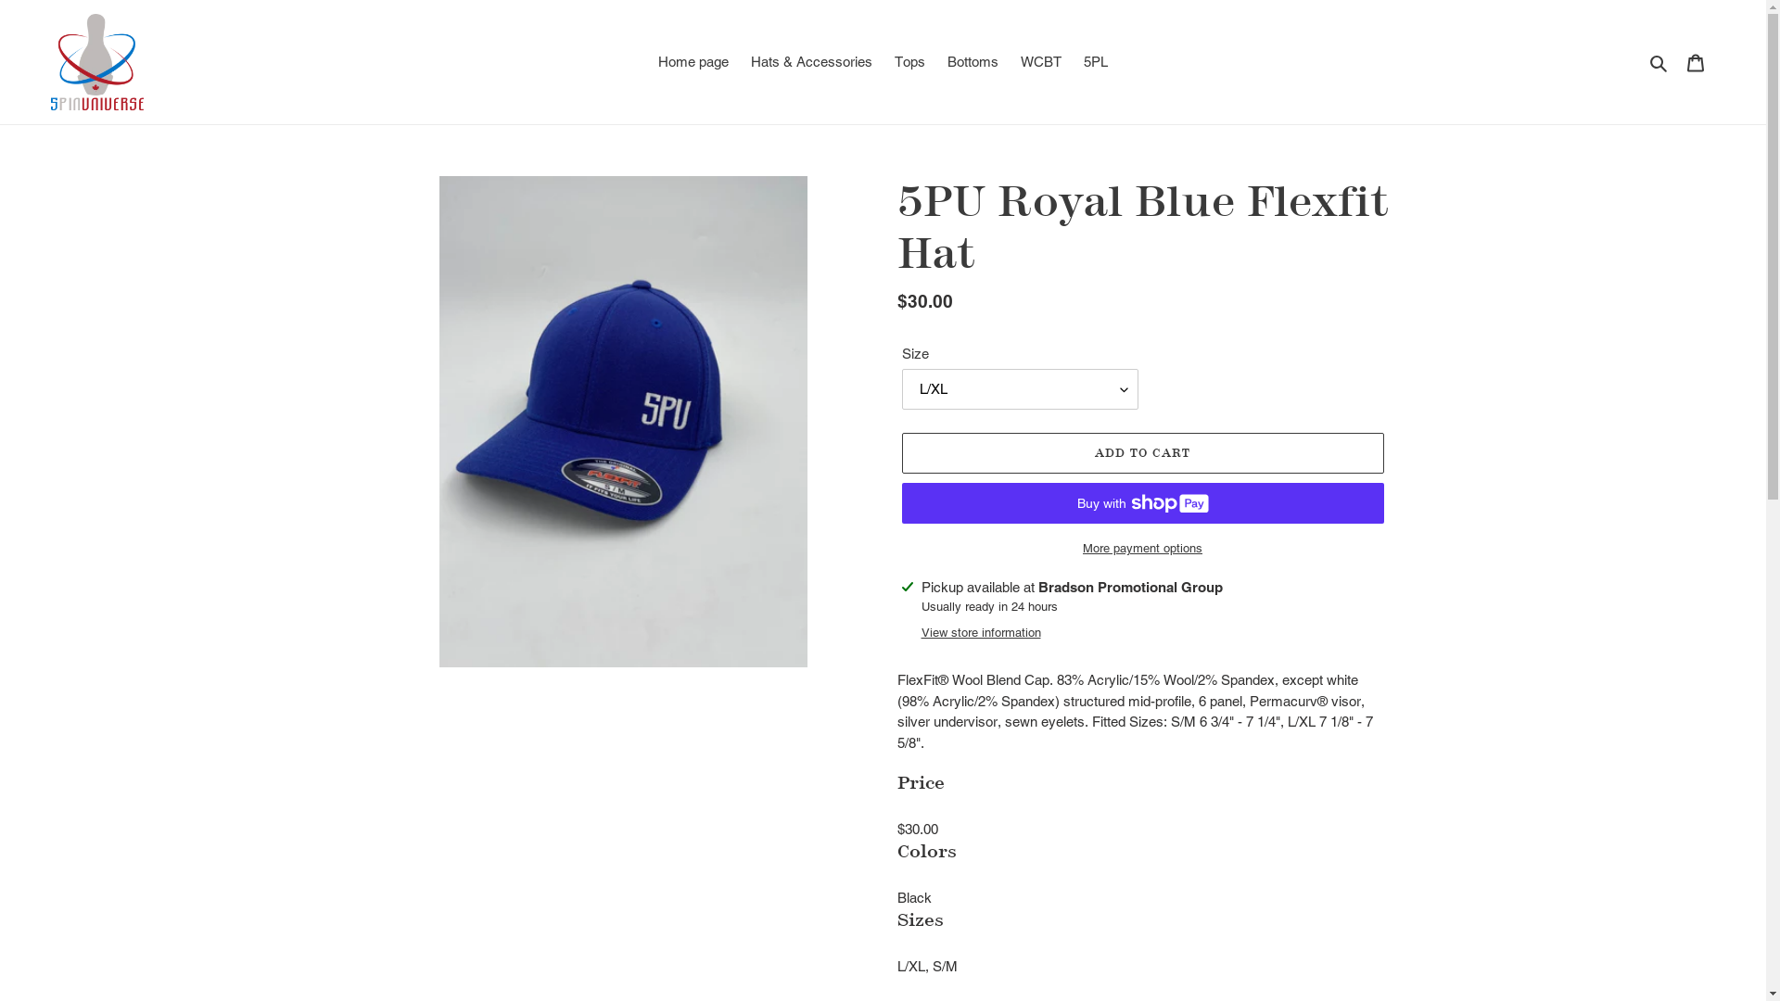  I want to click on 5PL, so click(1096, 63).